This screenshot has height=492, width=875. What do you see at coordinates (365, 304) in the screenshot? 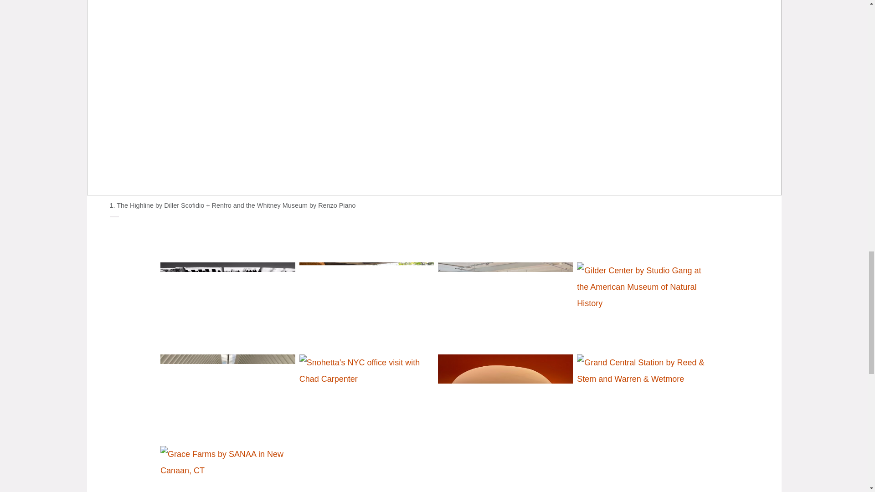
I see `: Noguchi Museum` at bounding box center [365, 304].